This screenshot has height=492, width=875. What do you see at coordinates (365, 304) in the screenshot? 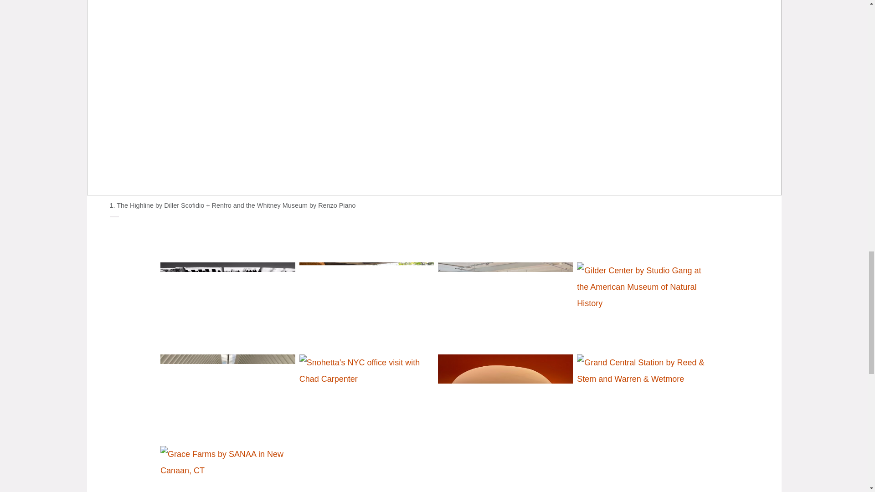
I see `: Noguchi Museum` at bounding box center [365, 304].